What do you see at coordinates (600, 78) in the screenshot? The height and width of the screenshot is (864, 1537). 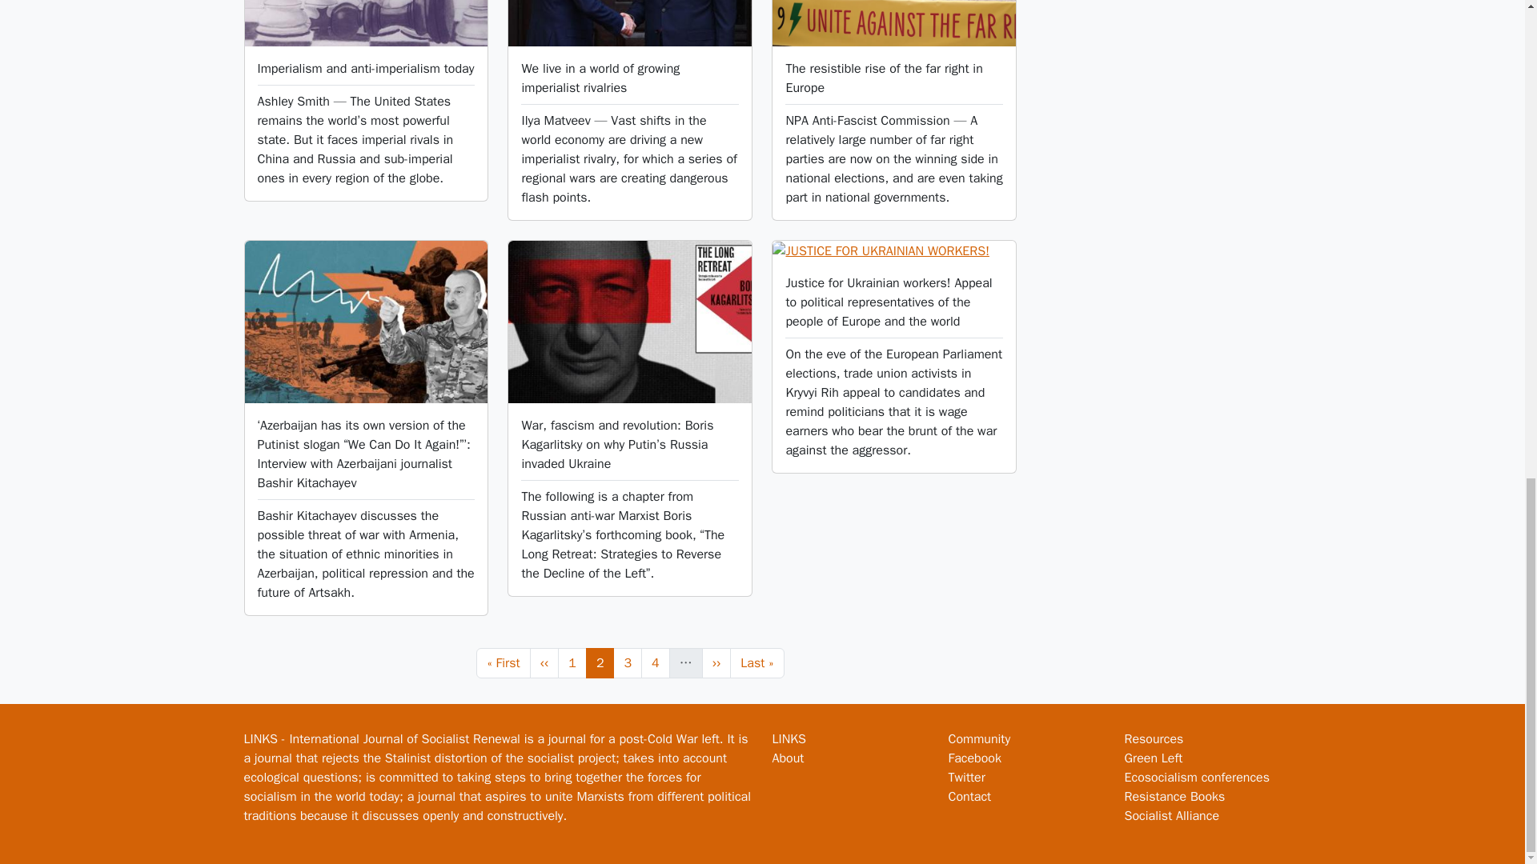 I see `We live in a world of growing imperialist rivalries` at bounding box center [600, 78].